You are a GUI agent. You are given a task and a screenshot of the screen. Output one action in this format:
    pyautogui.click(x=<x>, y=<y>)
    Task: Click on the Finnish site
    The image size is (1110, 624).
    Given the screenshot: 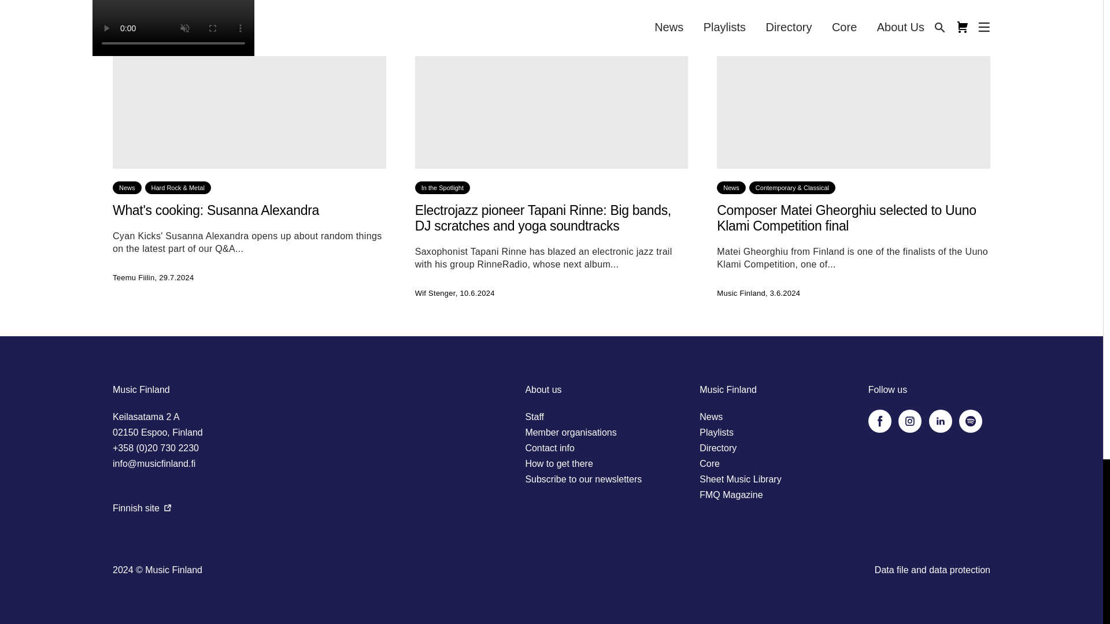 What is the action you would take?
    pyautogui.click(x=142, y=507)
    